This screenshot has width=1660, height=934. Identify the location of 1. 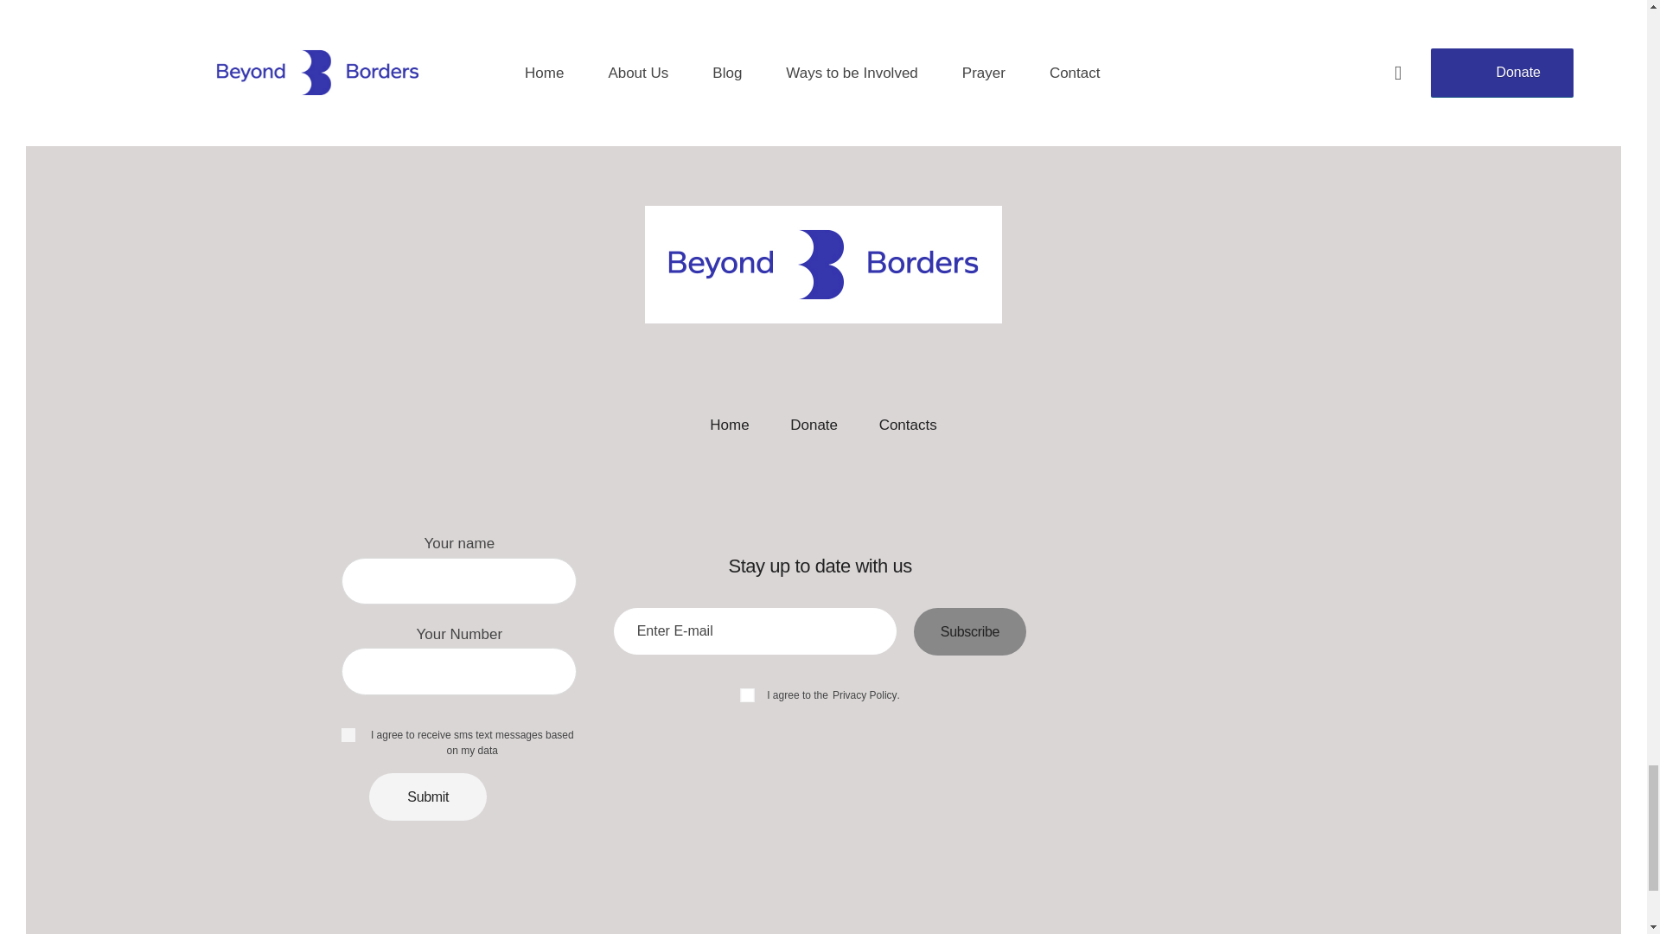
(902, 614).